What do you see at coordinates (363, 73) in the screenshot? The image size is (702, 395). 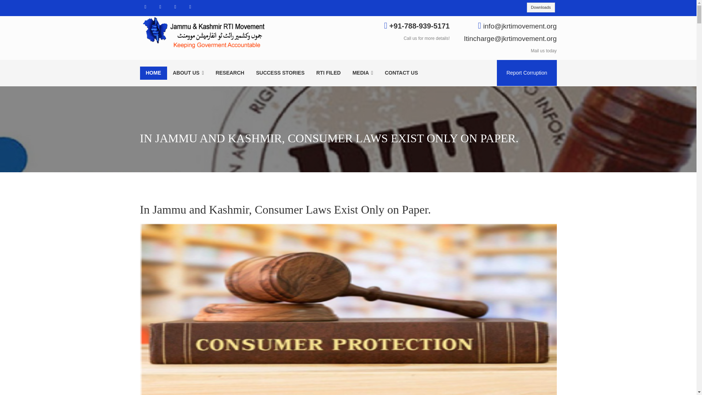 I see `MEDIA` at bounding box center [363, 73].